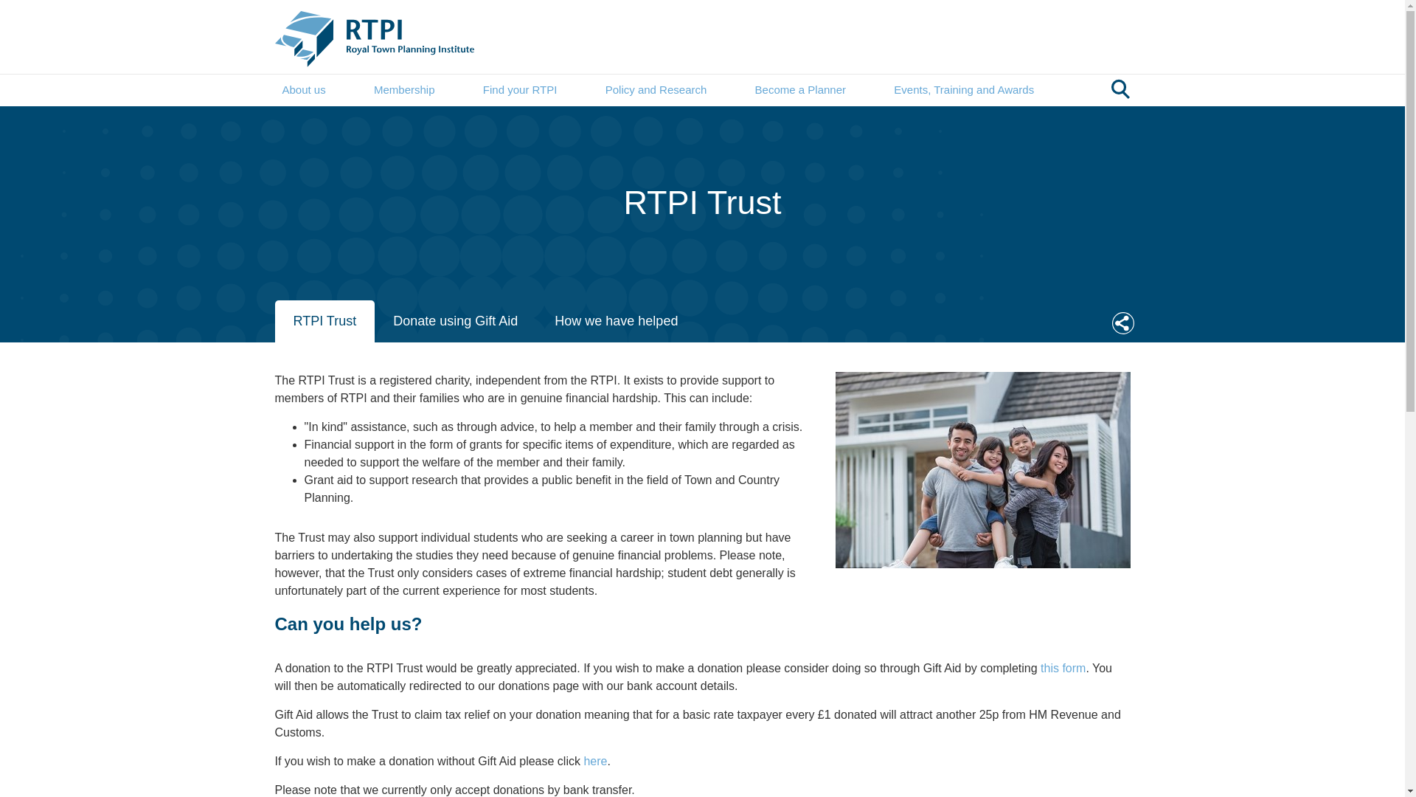  What do you see at coordinates (656, 90) in the screenshot?
I see `Policy, Practice, and Research` at bounding box center [656, 90].